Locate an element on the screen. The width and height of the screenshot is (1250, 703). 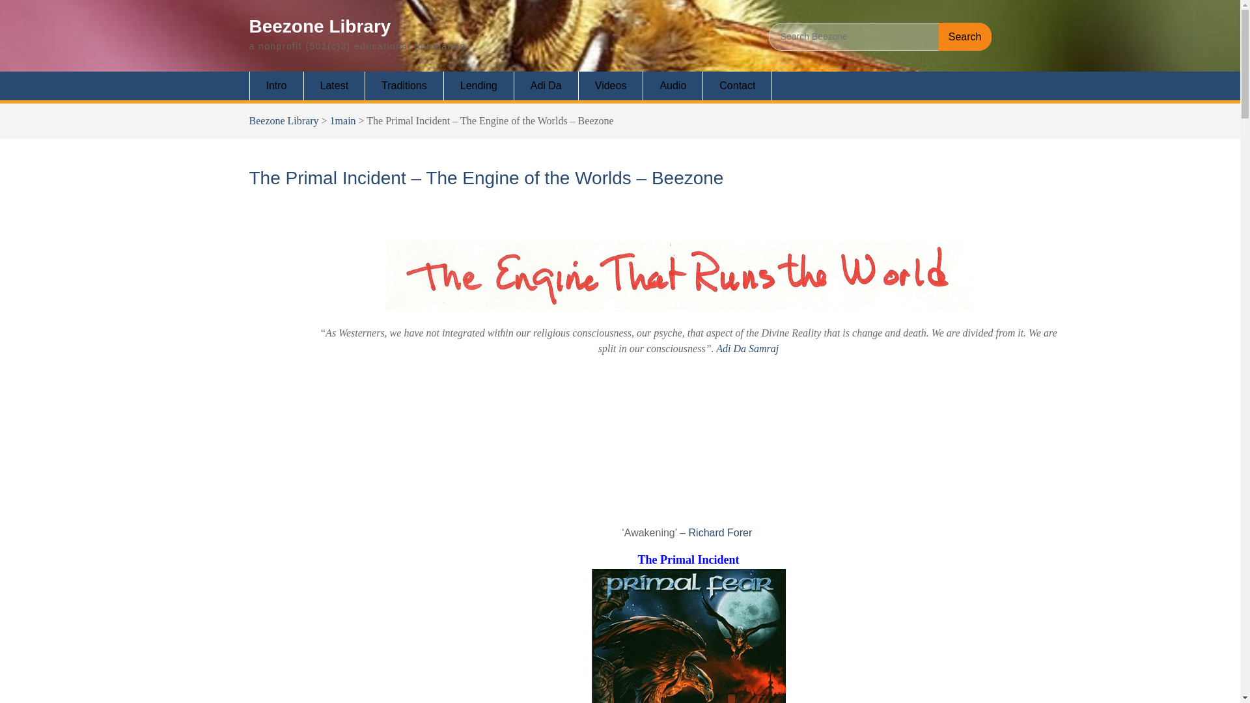
Richard Forer is located at coordinates (720, 532).